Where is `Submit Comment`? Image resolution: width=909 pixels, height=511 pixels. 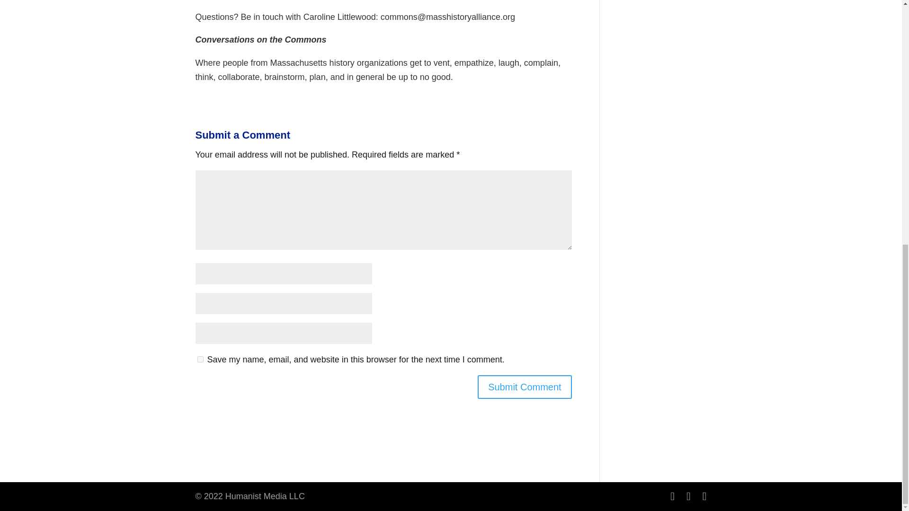
Submit Comment is located at coordinates (525, 387).